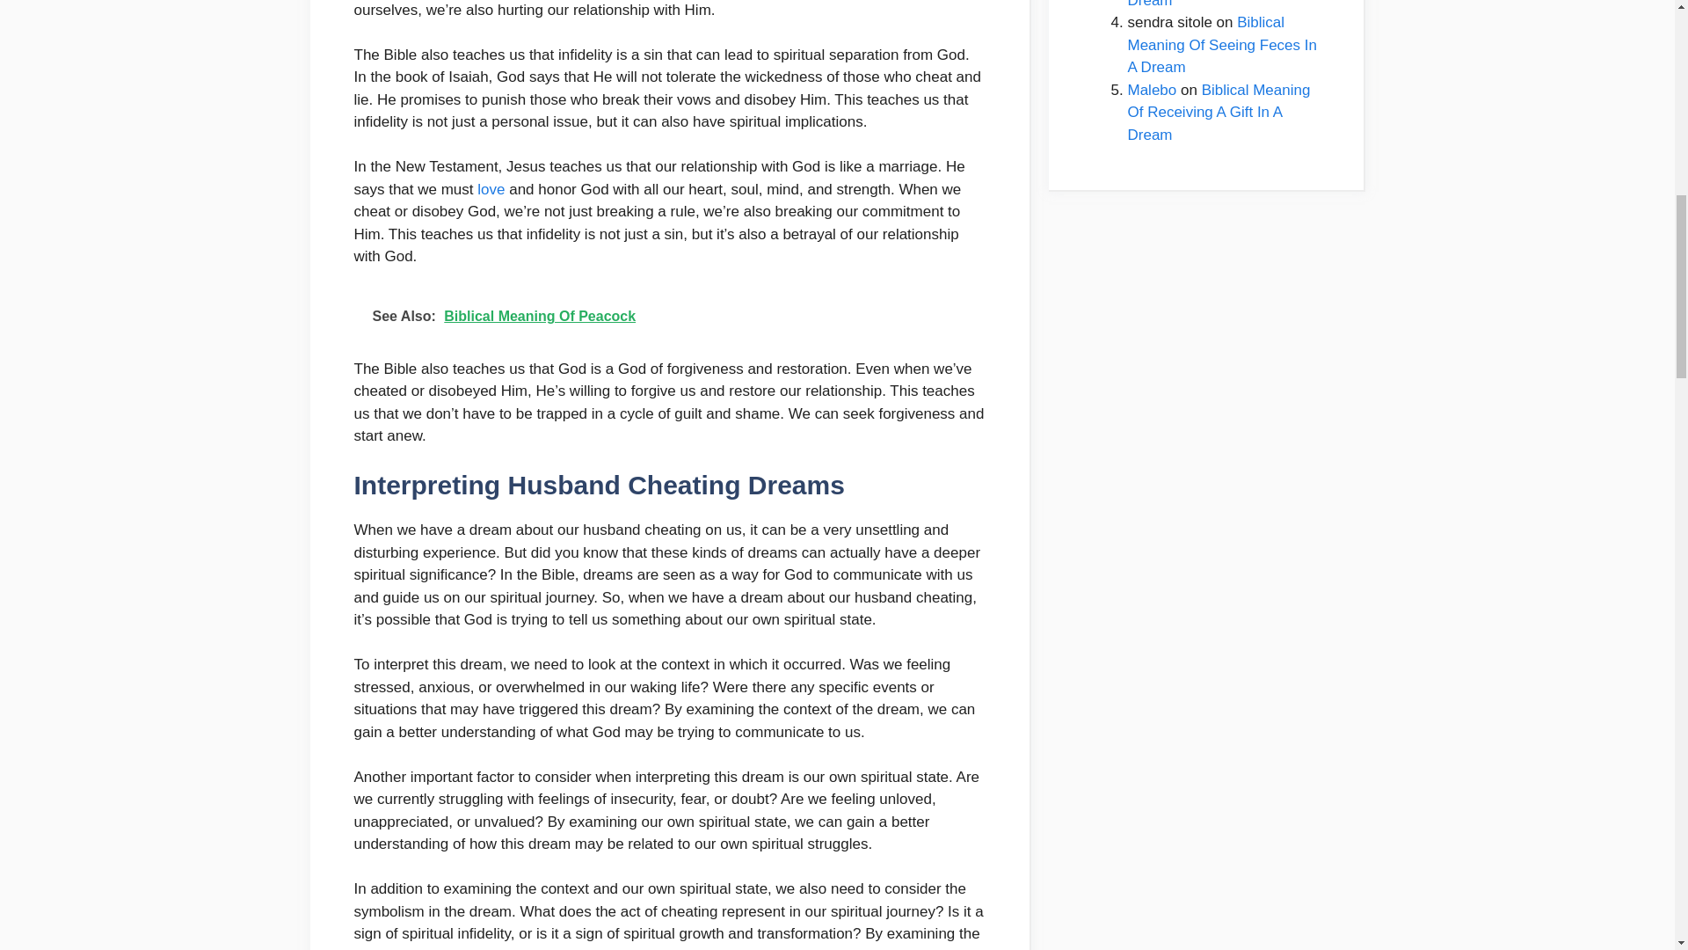  Describe the element at coordinates (1222, 45) in the screenshot. I see `Biblical Meaning Of Seeing Feces In A Dream` at that location.